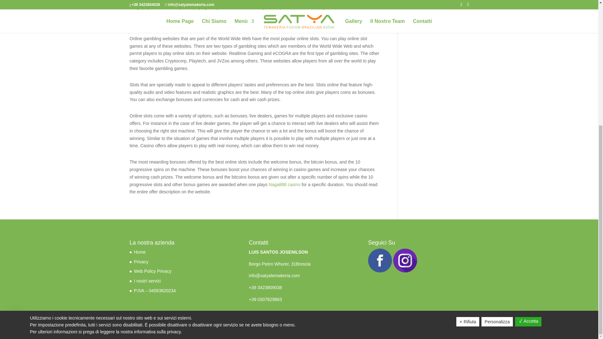  Describe the element at coordinates (182, 330) in the screenshot. I see `Sito web realizzato ed ottimizzato da PRISMI S.p.A.` at that location.